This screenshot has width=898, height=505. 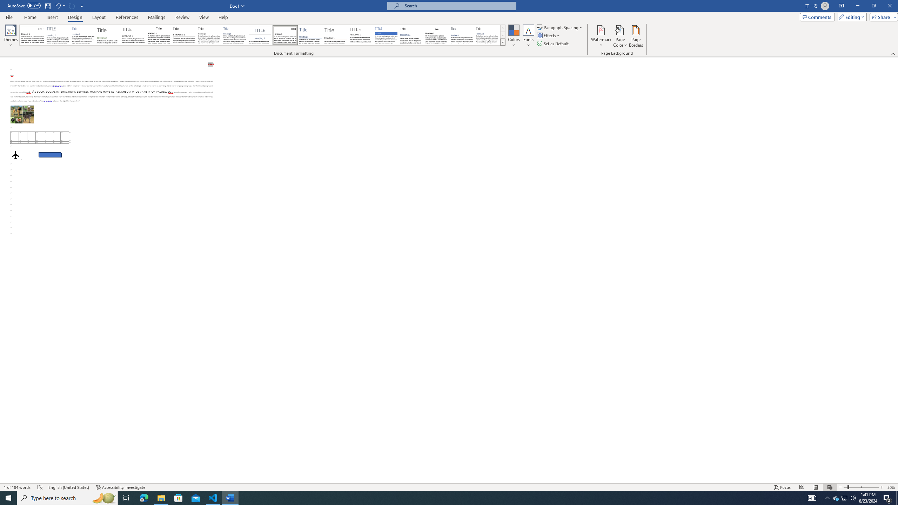 What do you see at coordinates (514, 36) in the screenshot?
I see `Colors` at bounding box center [514, 36].